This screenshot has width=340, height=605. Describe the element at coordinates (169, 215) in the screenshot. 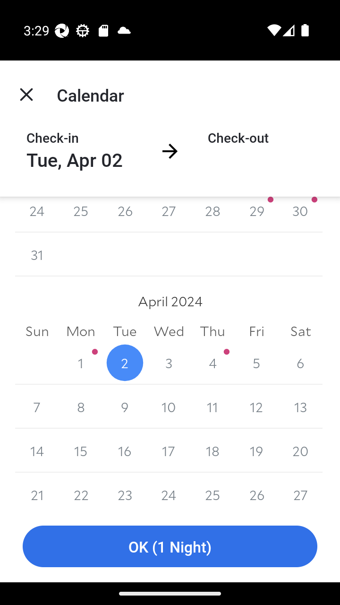

I see `27 27 March 2024` at that location.